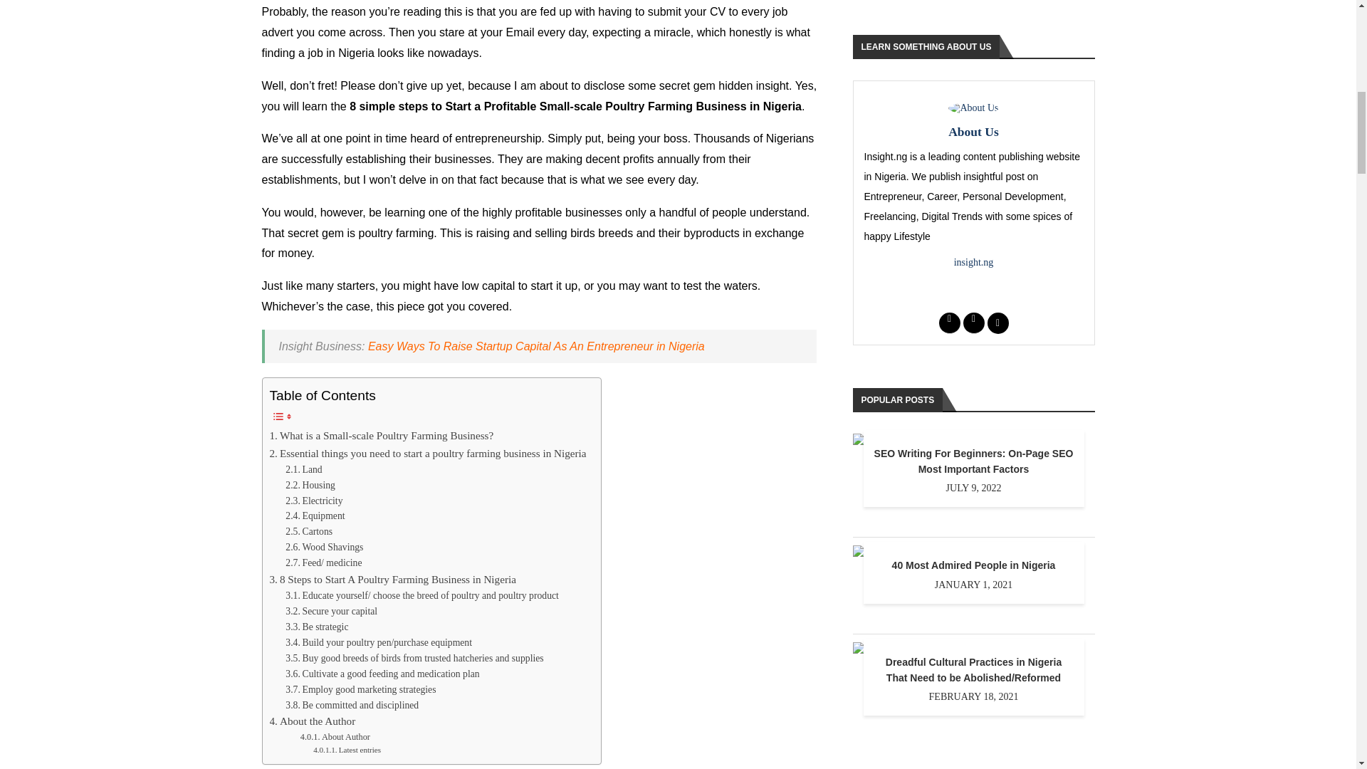  I want to click on 8 Steps to Start A Poultry Farming Business in Nigeria, so click(392, 580).